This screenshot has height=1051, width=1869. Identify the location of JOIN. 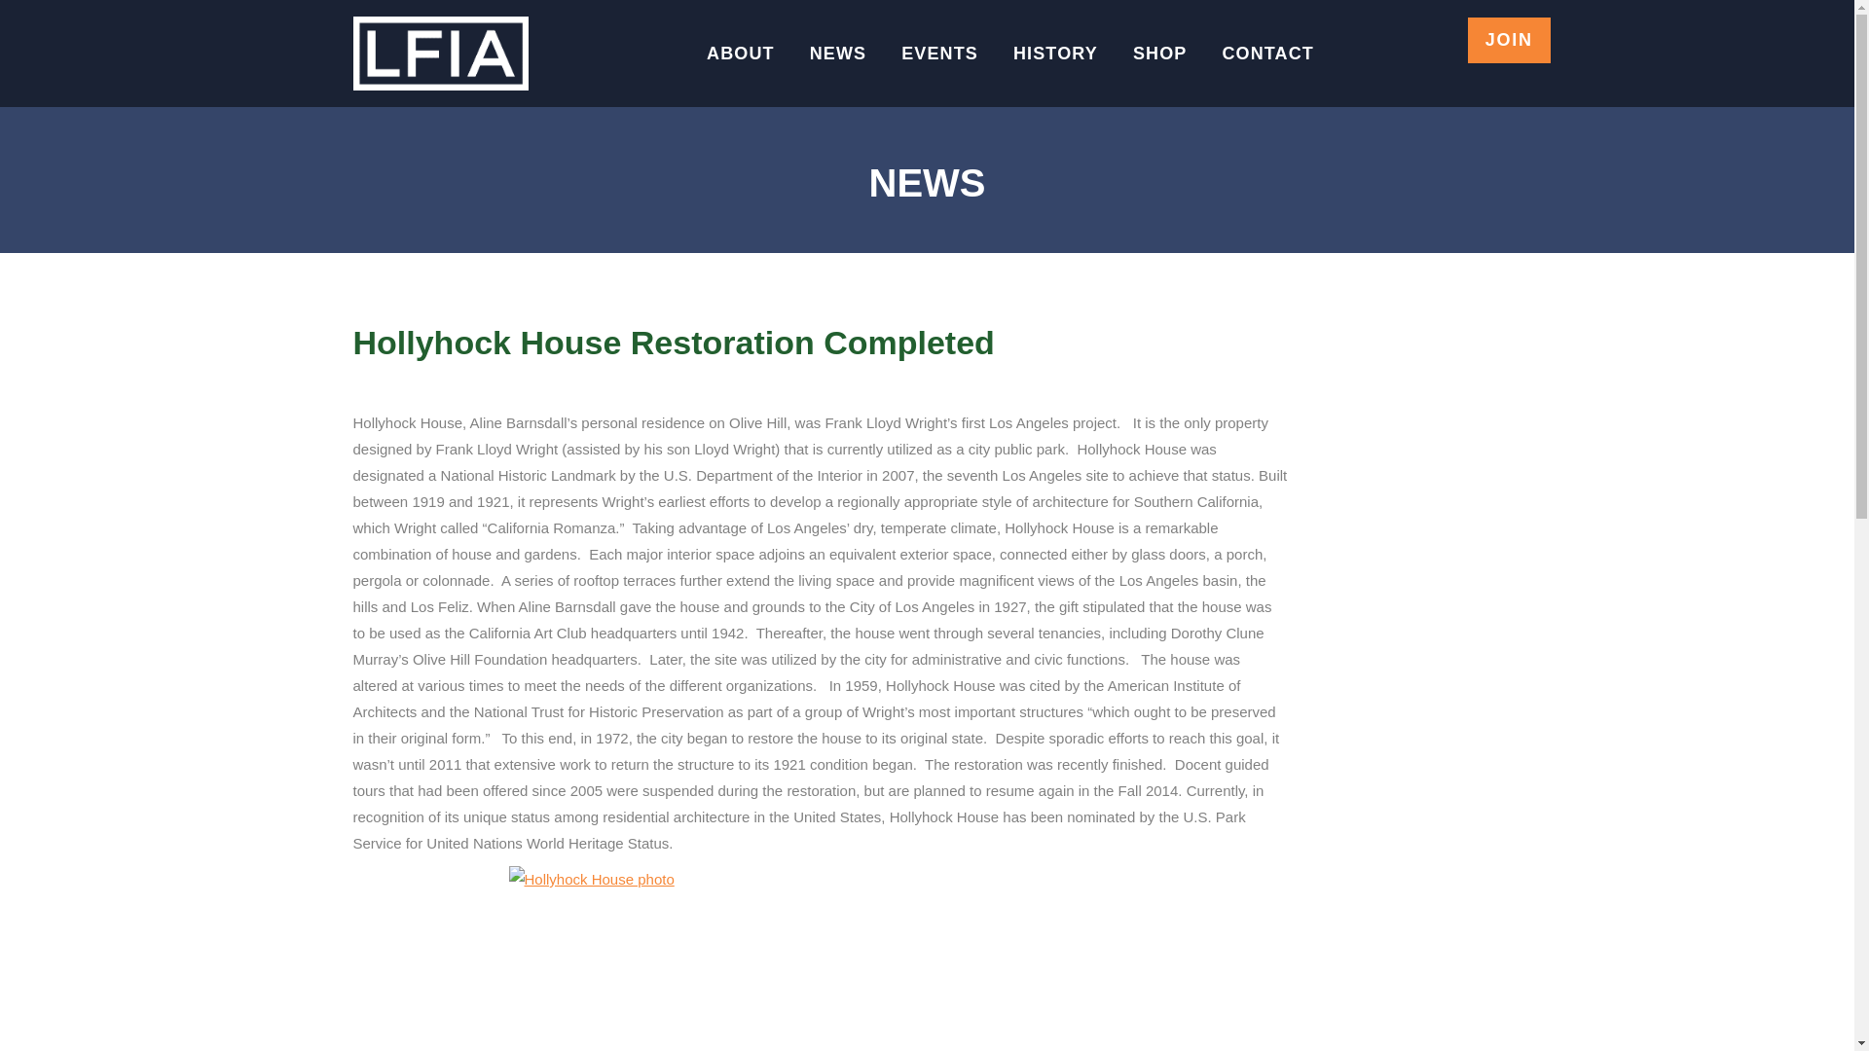
(1509, 40).